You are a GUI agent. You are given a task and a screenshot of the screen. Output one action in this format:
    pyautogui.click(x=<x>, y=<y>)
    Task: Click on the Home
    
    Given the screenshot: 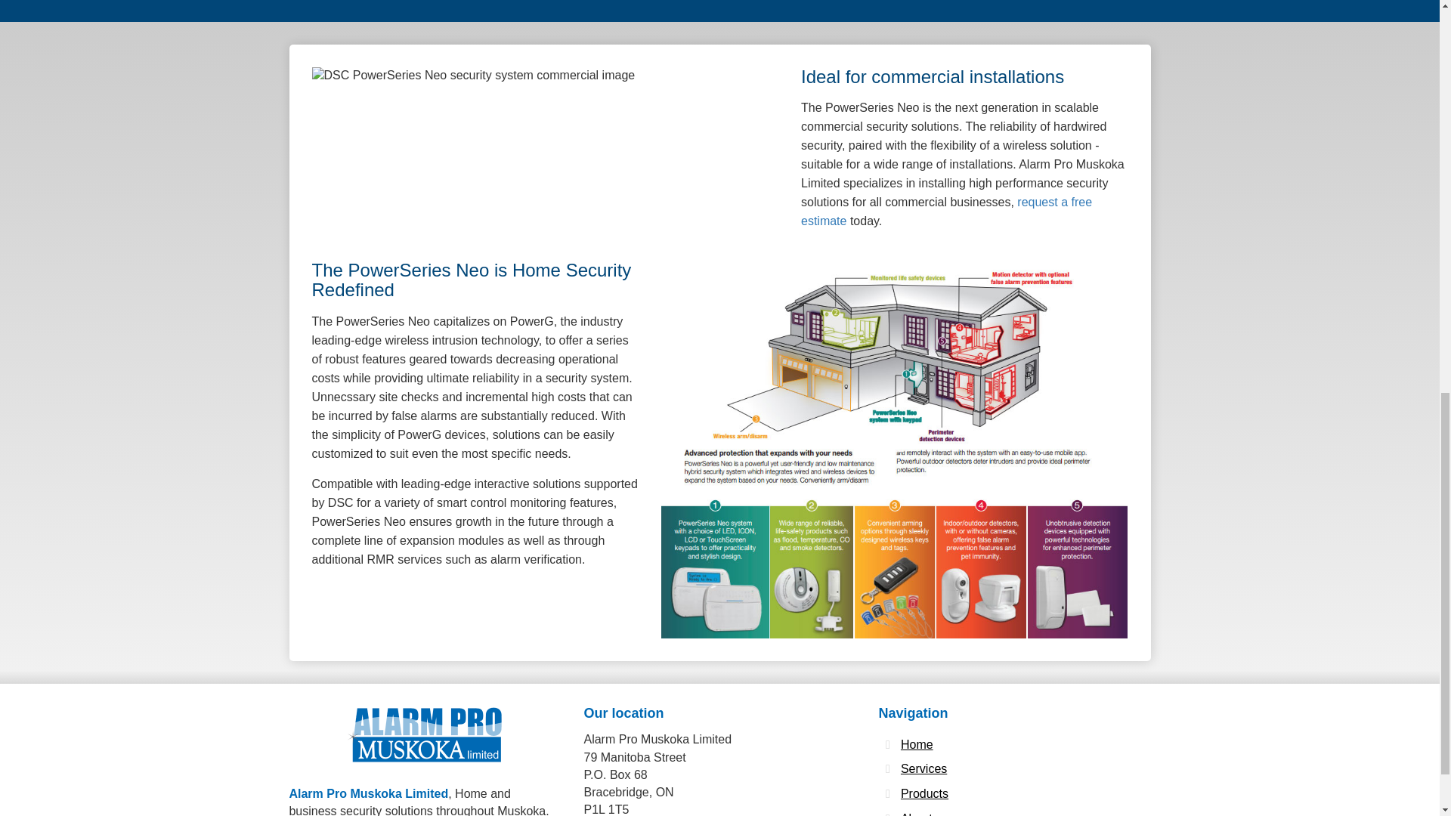 What is the action you would take?
    pyautogui.click(x=917, y=745)
    